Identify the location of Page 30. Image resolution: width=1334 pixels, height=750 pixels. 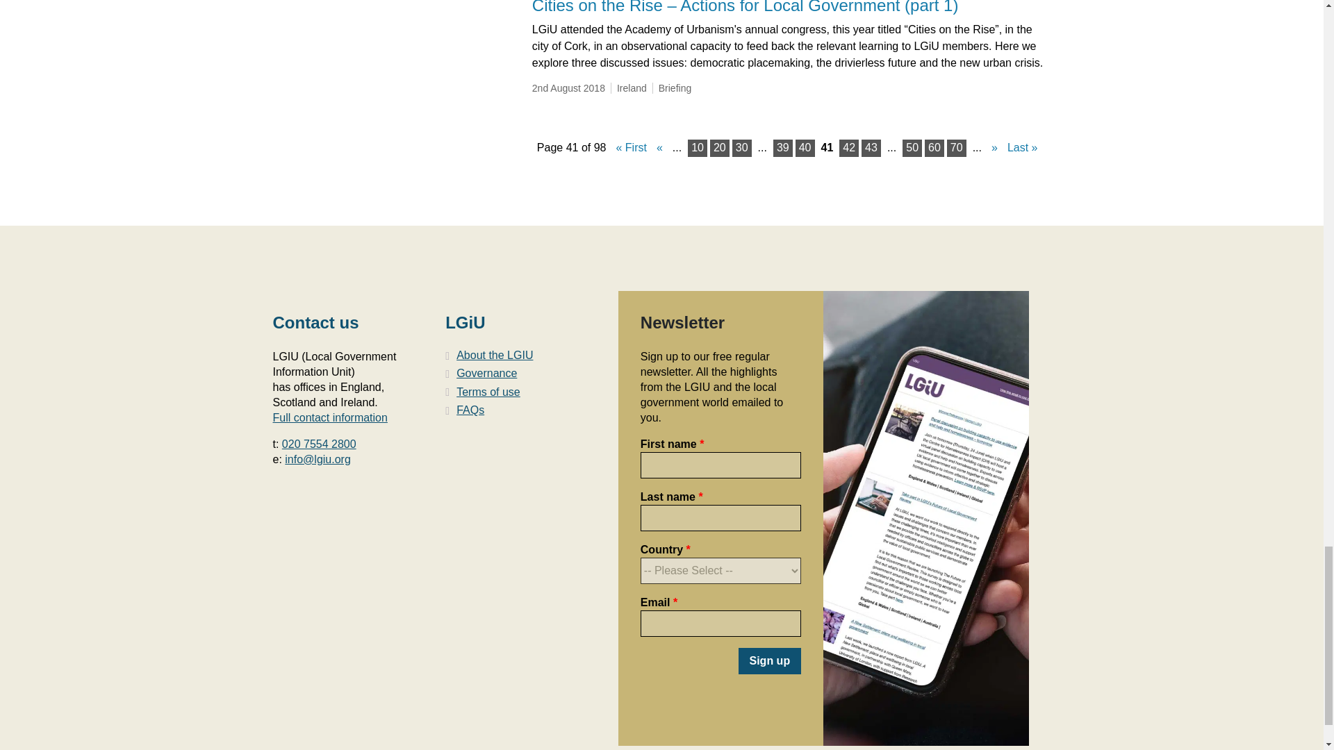
(742, 147).